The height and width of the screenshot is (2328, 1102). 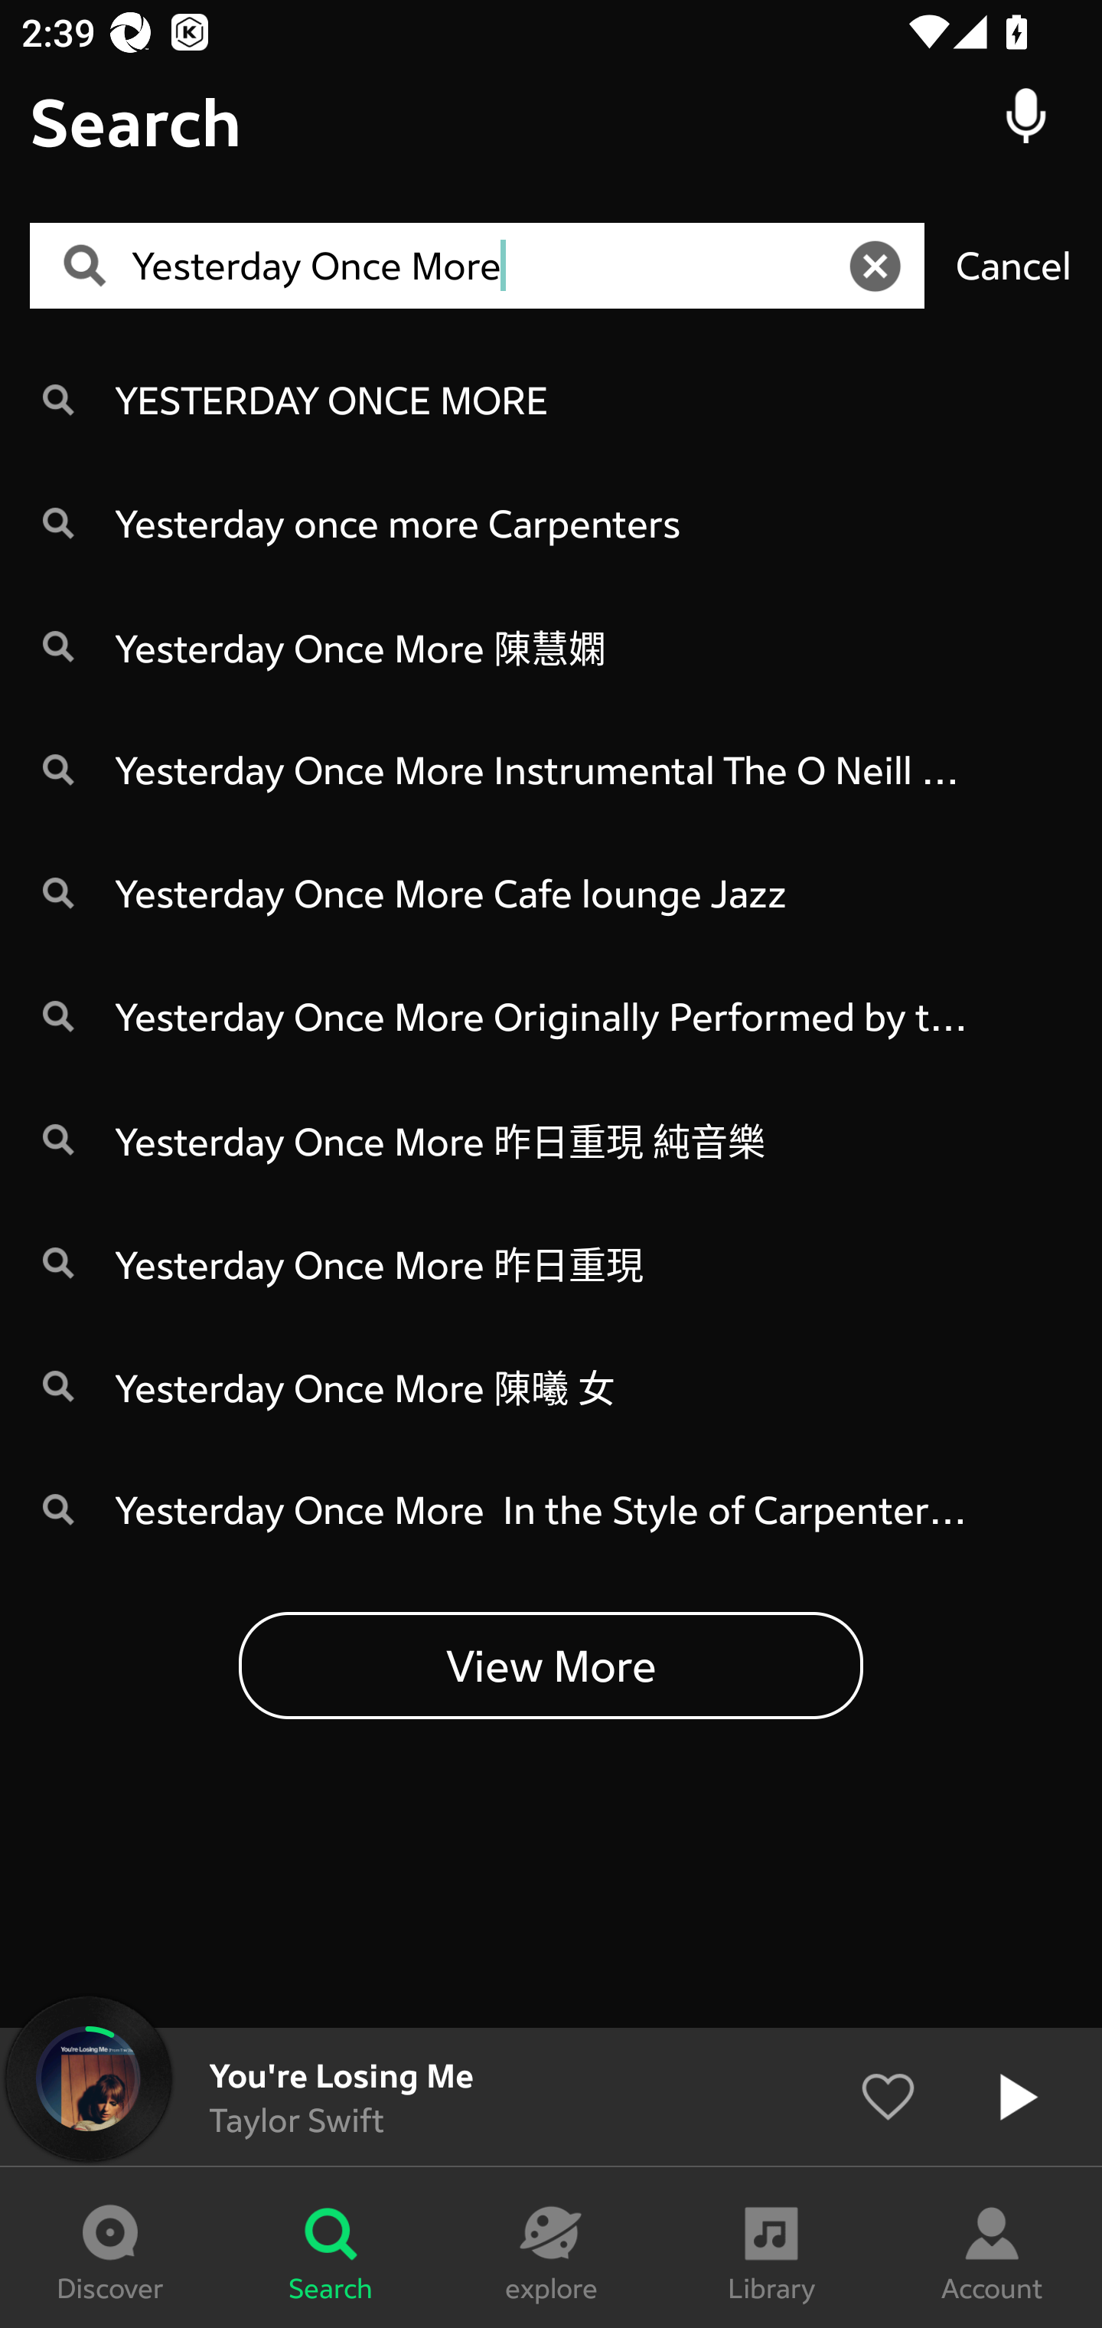 What do you see at coordinates (551, 1664) in the screenshot?
I see `View More` at bounding box center [551, 1664].